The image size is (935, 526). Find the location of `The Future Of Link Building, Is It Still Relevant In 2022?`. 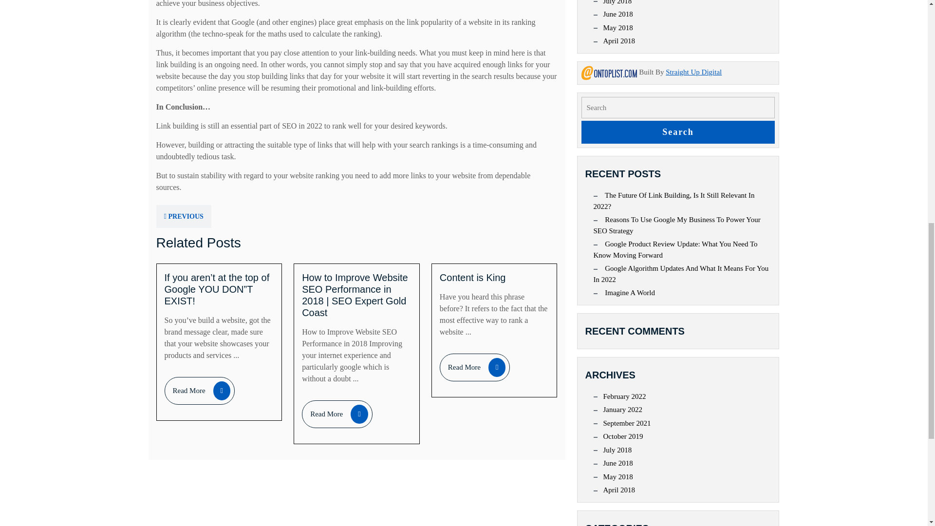

The Future Of Link Building, Is It Still Relevant In 2022? is located at coordinates (617, 28).